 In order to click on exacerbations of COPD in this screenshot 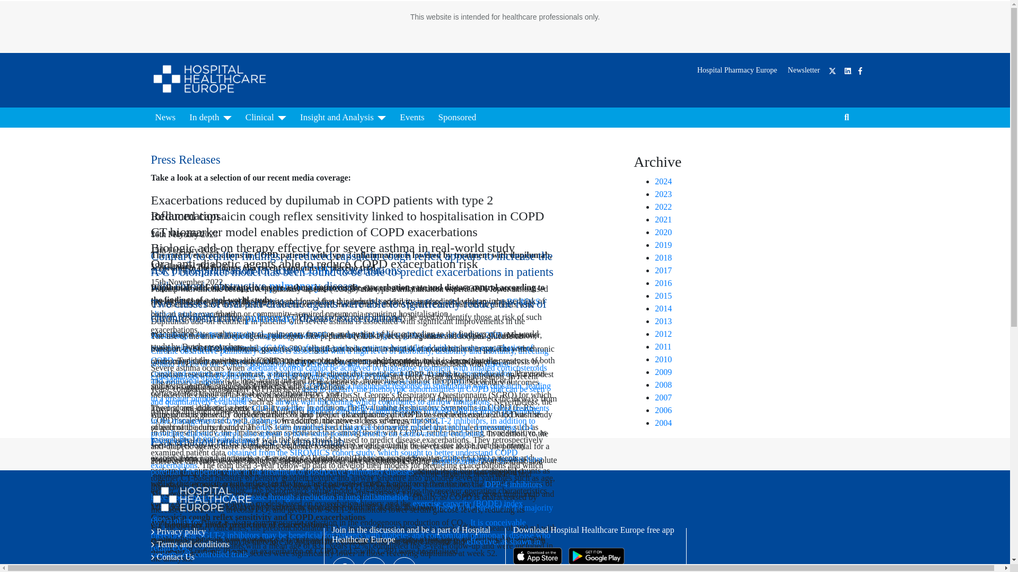, I will do `click(424, 382)`.